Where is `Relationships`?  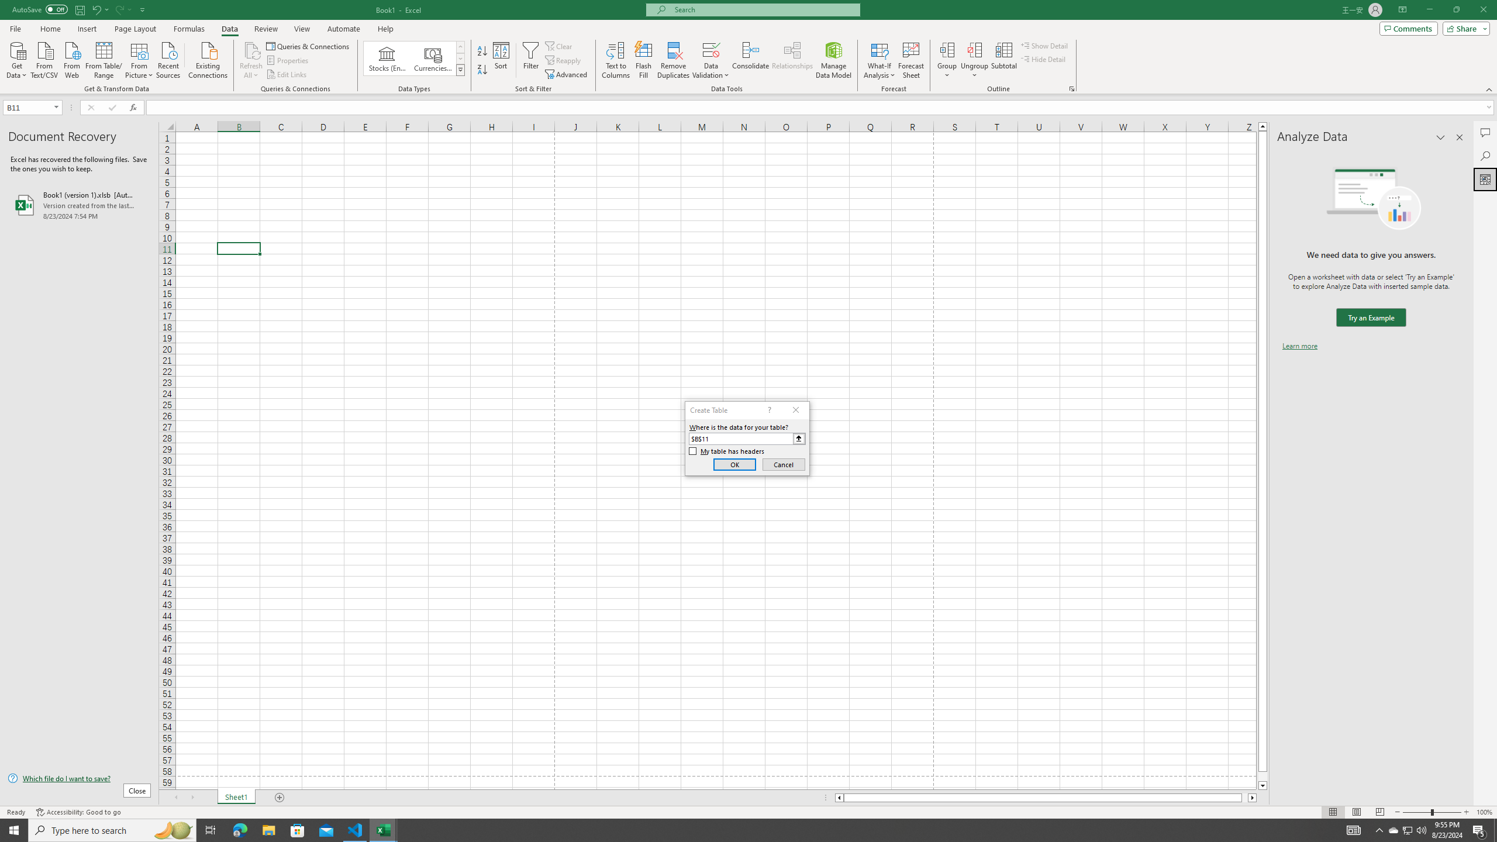 Relationships is located at coordinates (792, 60).